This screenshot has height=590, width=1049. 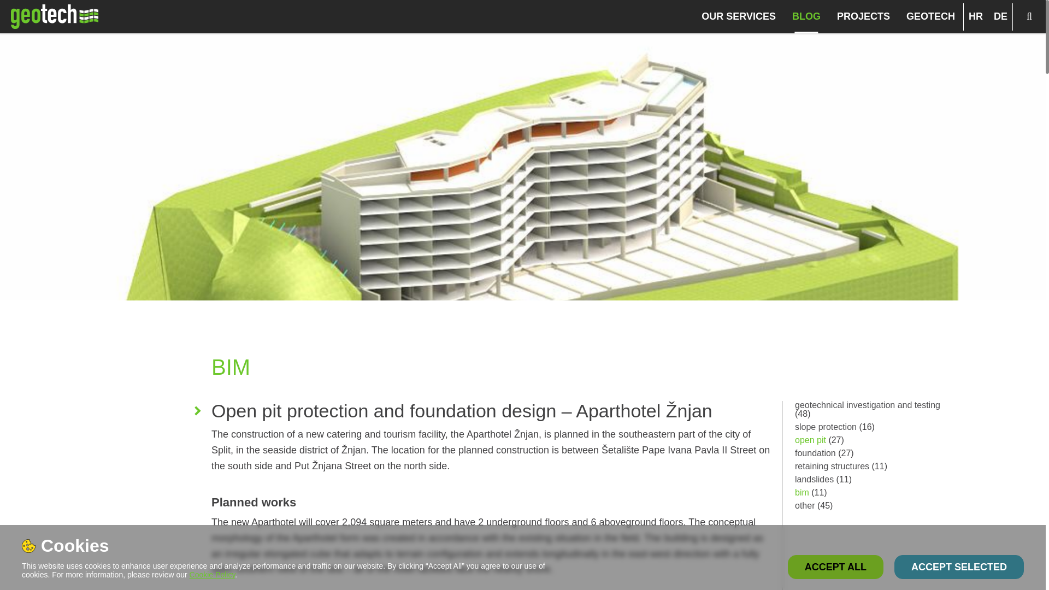 I want to click on HR, so click(x=975, y=16).